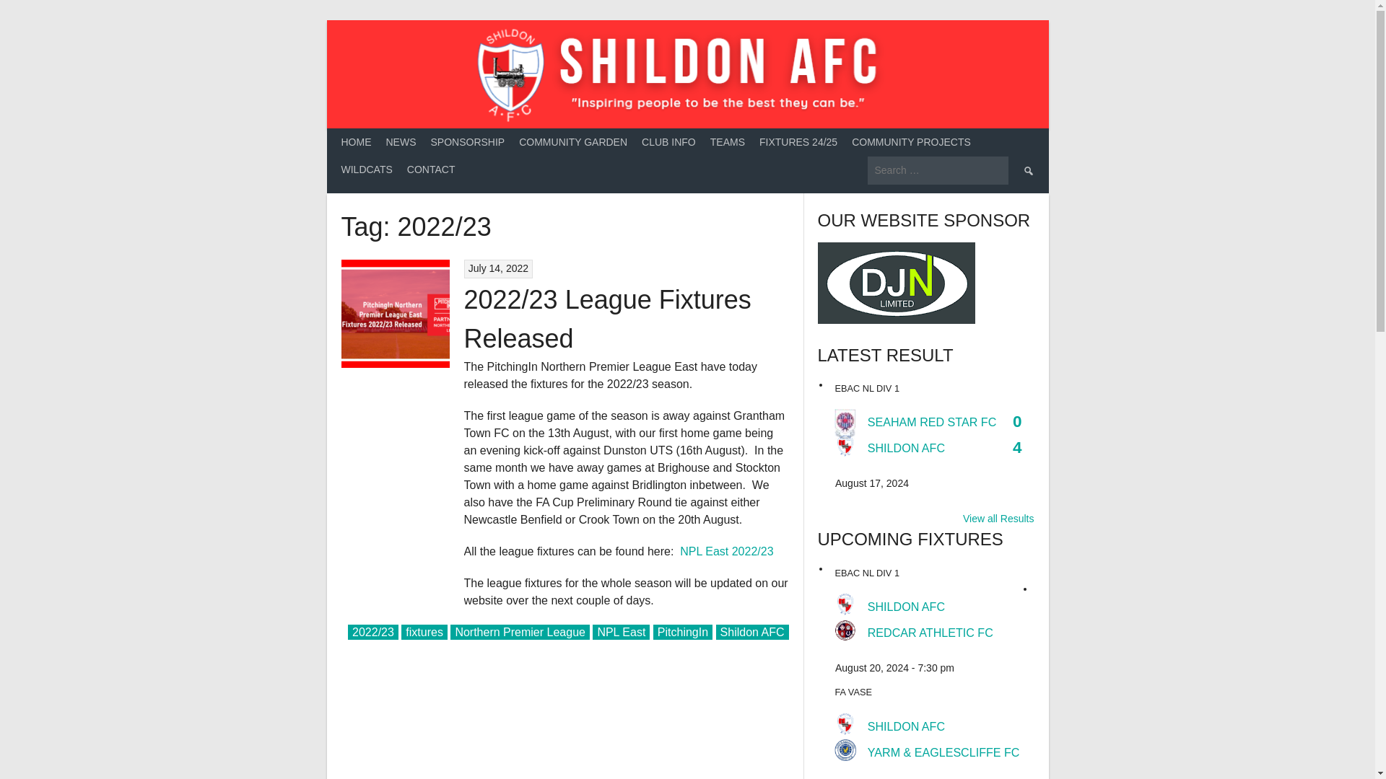 This screenshot has height=779, width=1386. I want to click on Search, so click(1027, 170).